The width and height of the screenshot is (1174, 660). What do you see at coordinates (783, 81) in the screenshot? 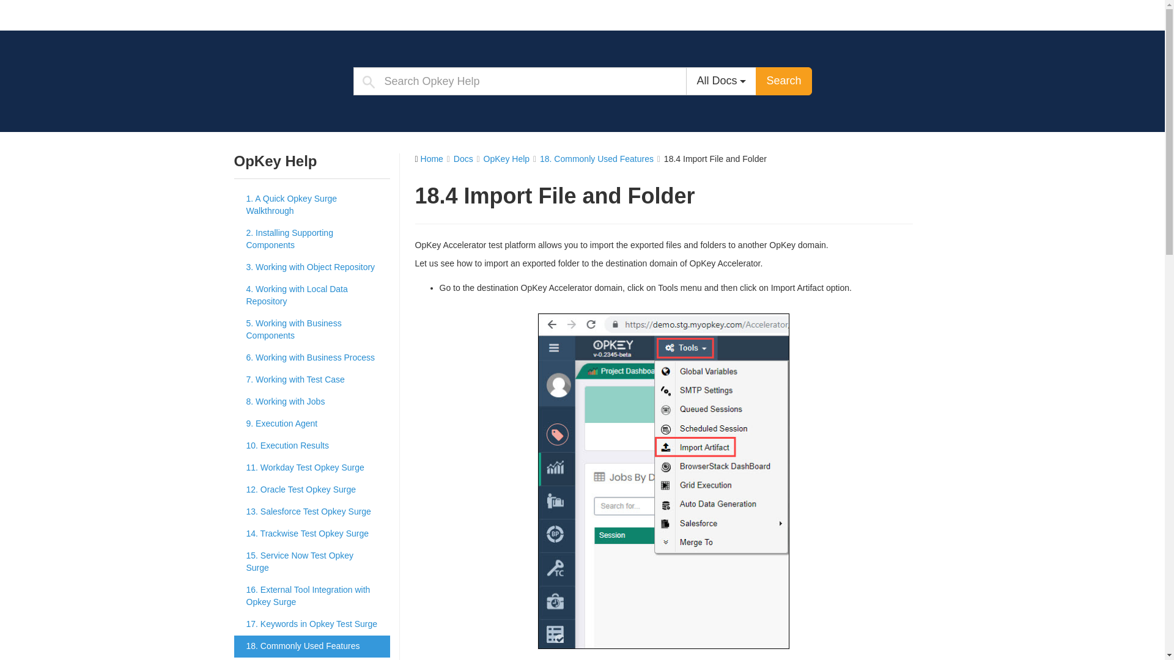
I see `Search` at bounding box center [783, 81].